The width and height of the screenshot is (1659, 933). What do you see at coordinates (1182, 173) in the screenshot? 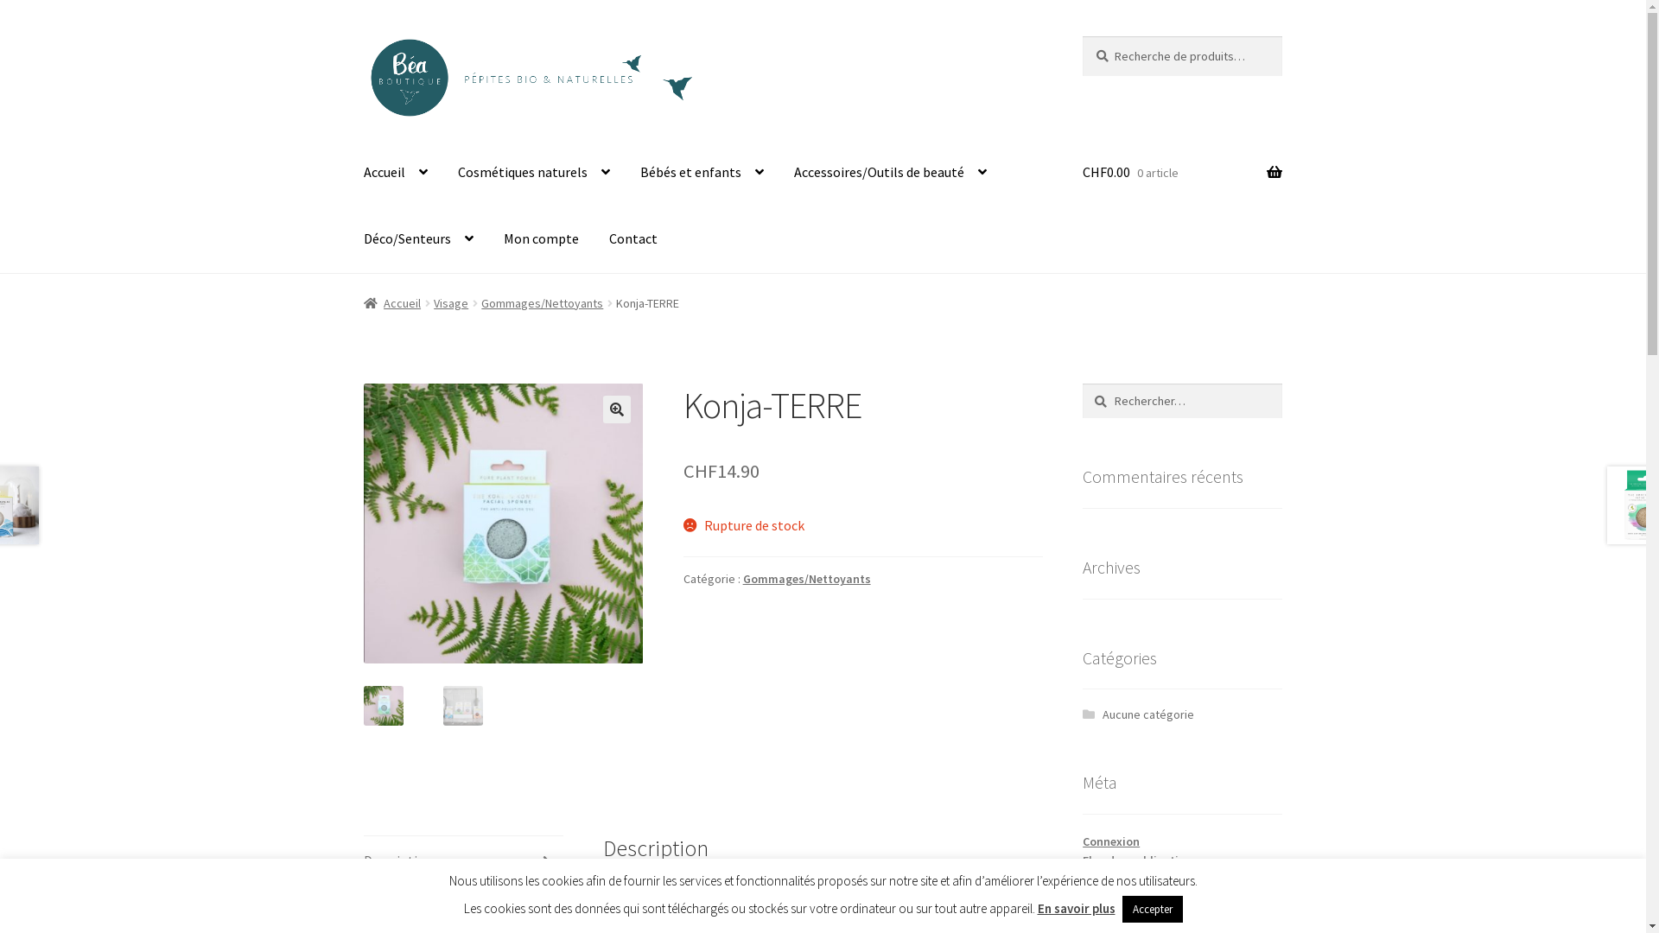
I see `CHF0.00 0 article` at bounding box center [1182, 173].